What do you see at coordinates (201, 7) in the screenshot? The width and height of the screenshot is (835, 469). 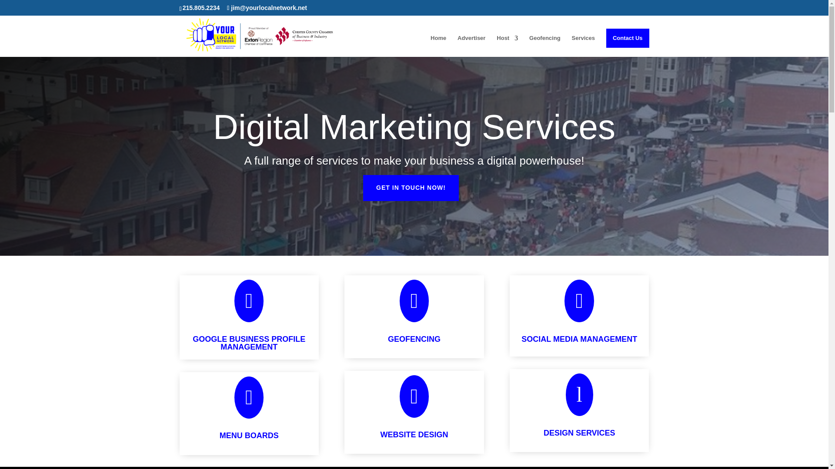 I see `215.805.2234` at bounding box center [201, 7].